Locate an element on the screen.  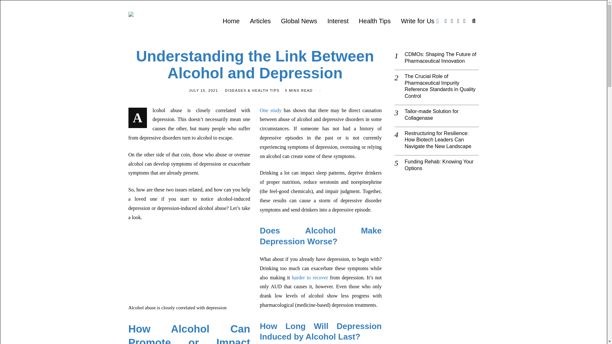
Home is located at coordinates (231, 21).